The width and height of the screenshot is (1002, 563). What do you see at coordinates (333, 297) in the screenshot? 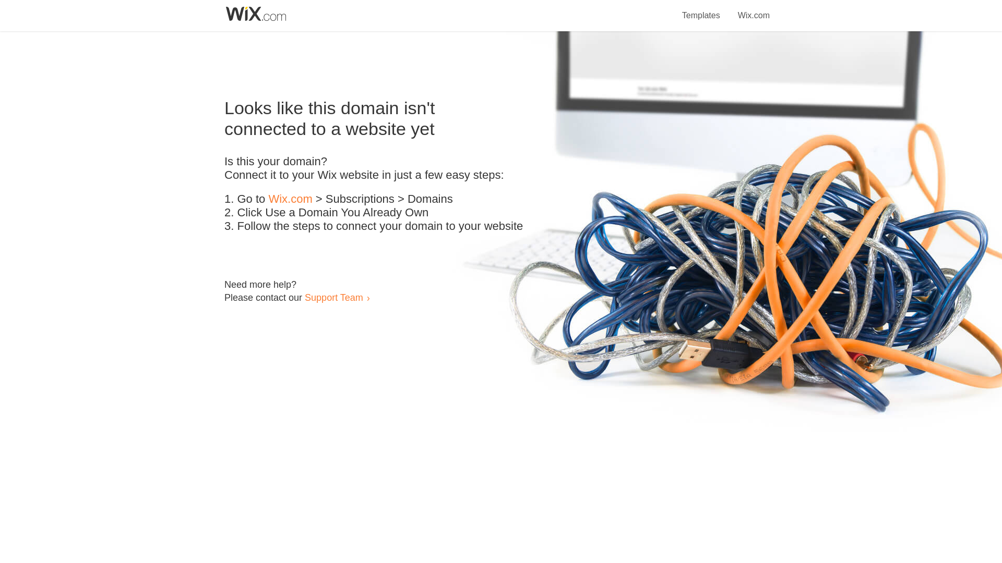
I see `Support Team` at bounding box center [333, 297].